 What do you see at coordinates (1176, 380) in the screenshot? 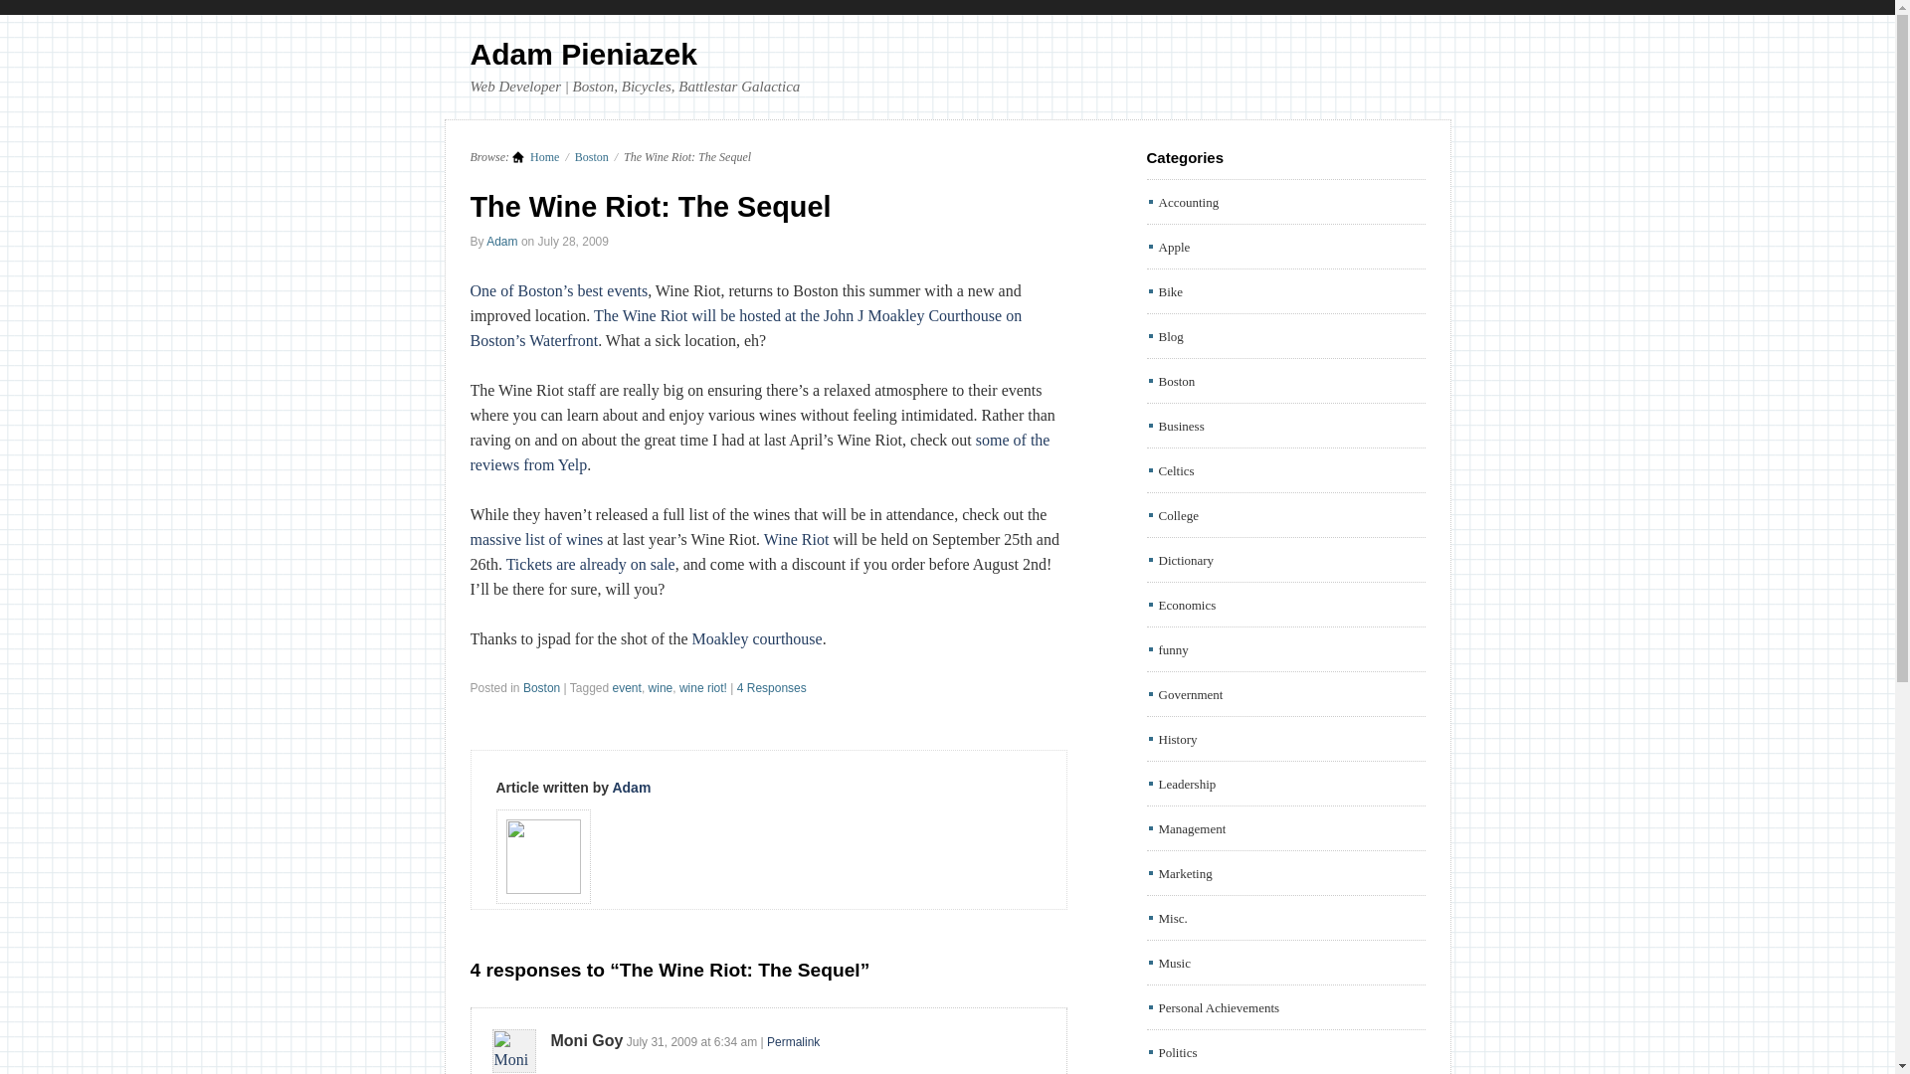
I see `Boston` at bounding box center [1176, 380].